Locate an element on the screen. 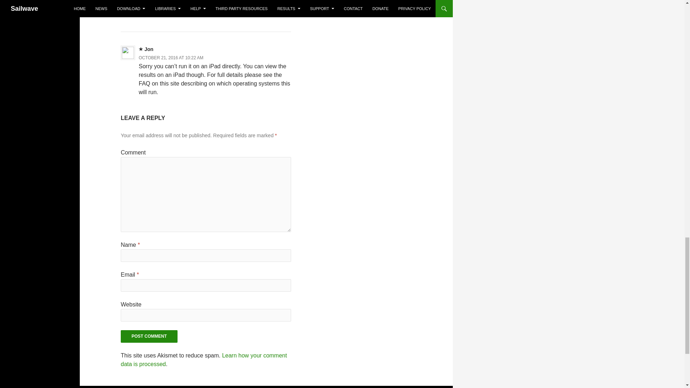 This screenshot has height=388, width=690. Post Comment is located at coordinates (149, 336).